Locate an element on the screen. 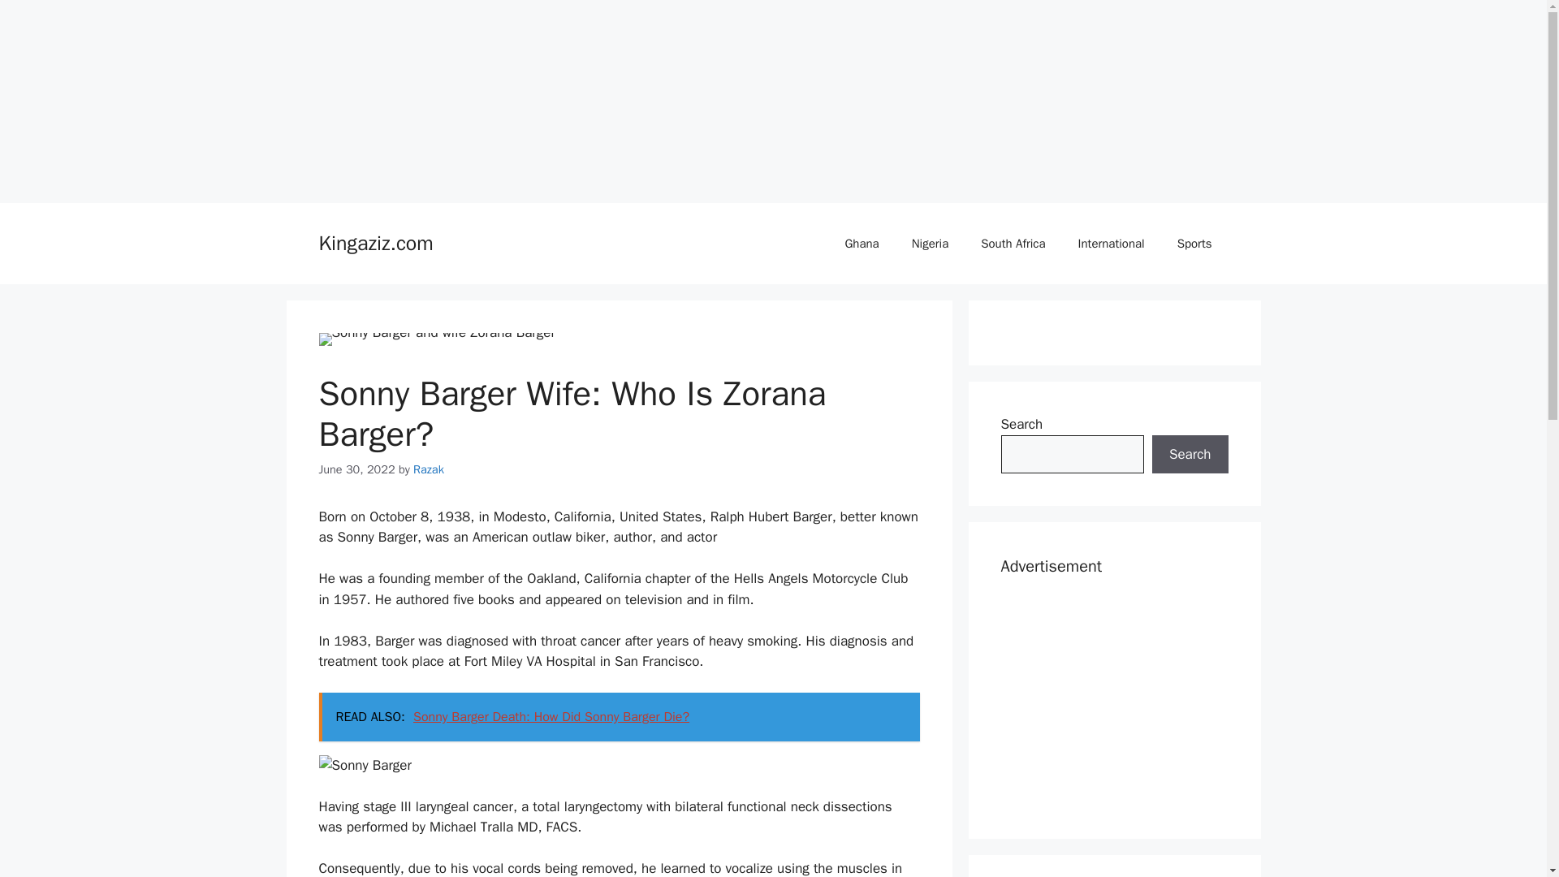 This screenshot has width=1559, height=877. International is located at coordinates (1111, 244).